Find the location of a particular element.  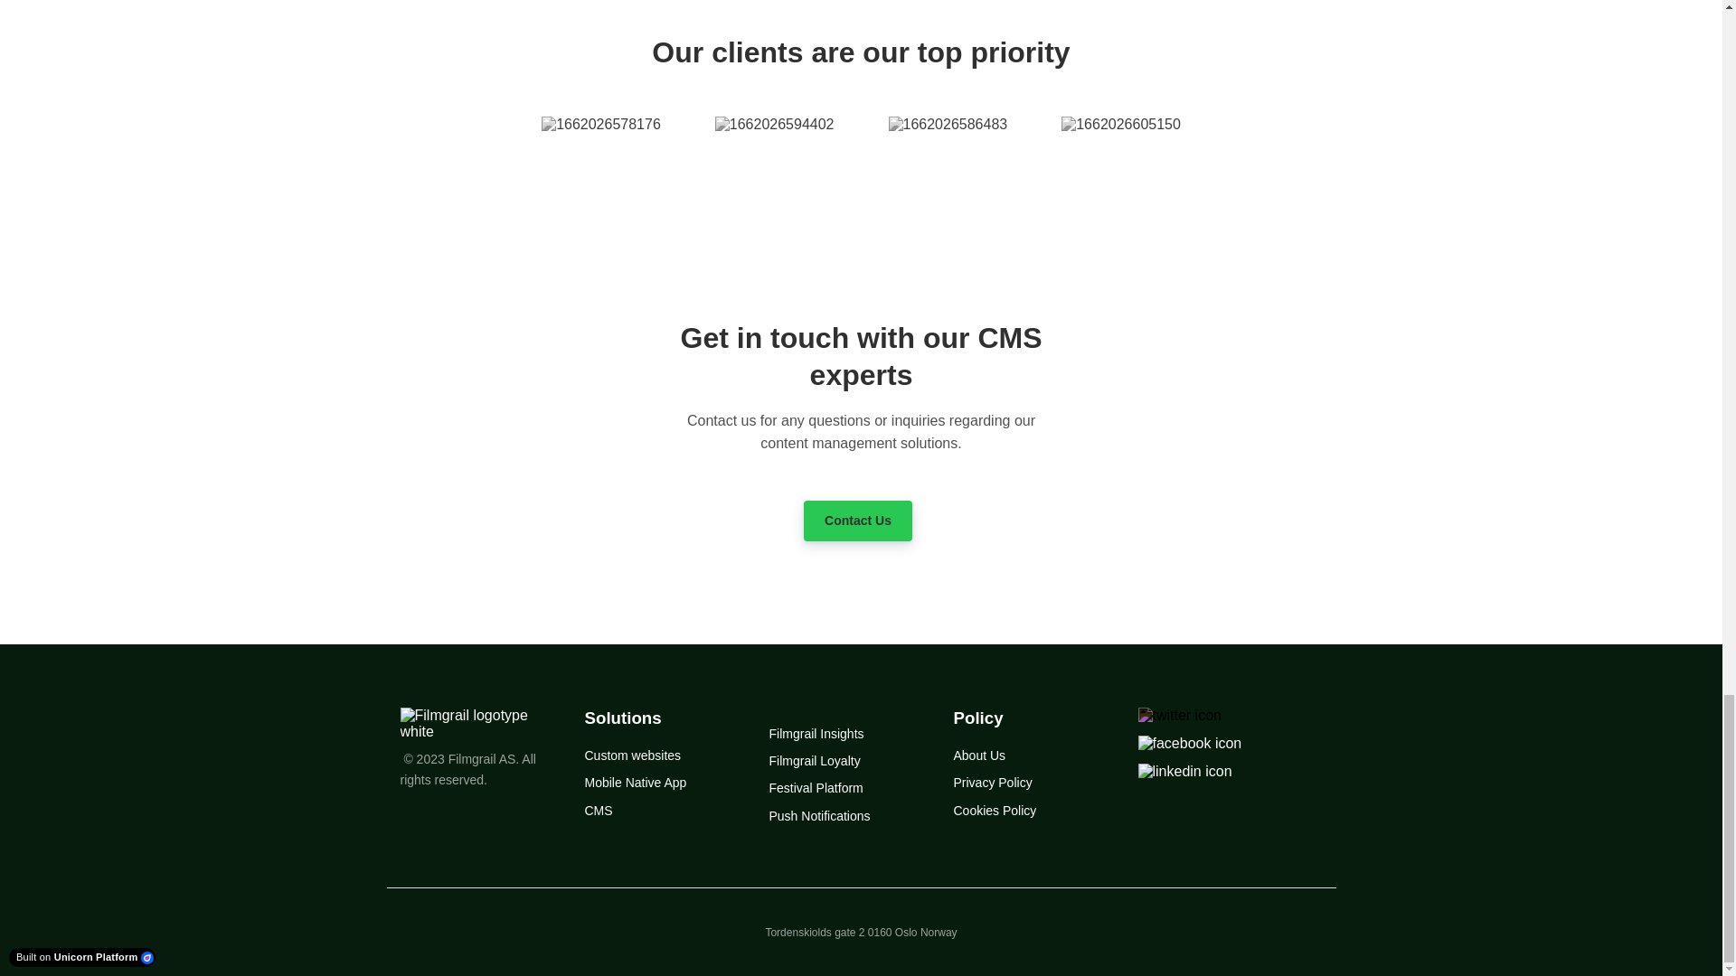

CMS is located at coordinates (598, 810).